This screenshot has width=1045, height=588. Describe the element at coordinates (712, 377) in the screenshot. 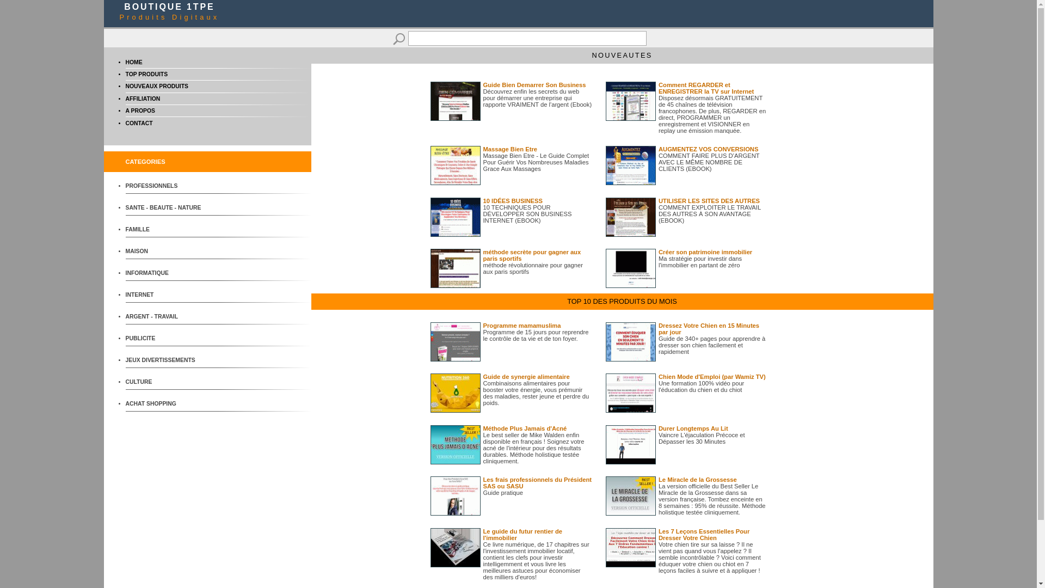

I see `Chien Mode d'Emploi (par Wamiz TV)` at that location.